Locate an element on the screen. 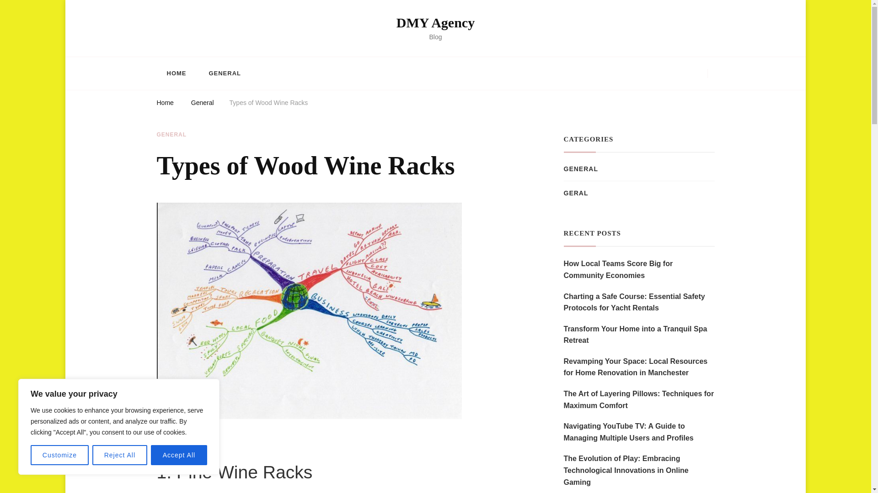 The width and height of the screenshot is (878, 493). Types of Wood Wine Racks is located at coordinates (268, 104).